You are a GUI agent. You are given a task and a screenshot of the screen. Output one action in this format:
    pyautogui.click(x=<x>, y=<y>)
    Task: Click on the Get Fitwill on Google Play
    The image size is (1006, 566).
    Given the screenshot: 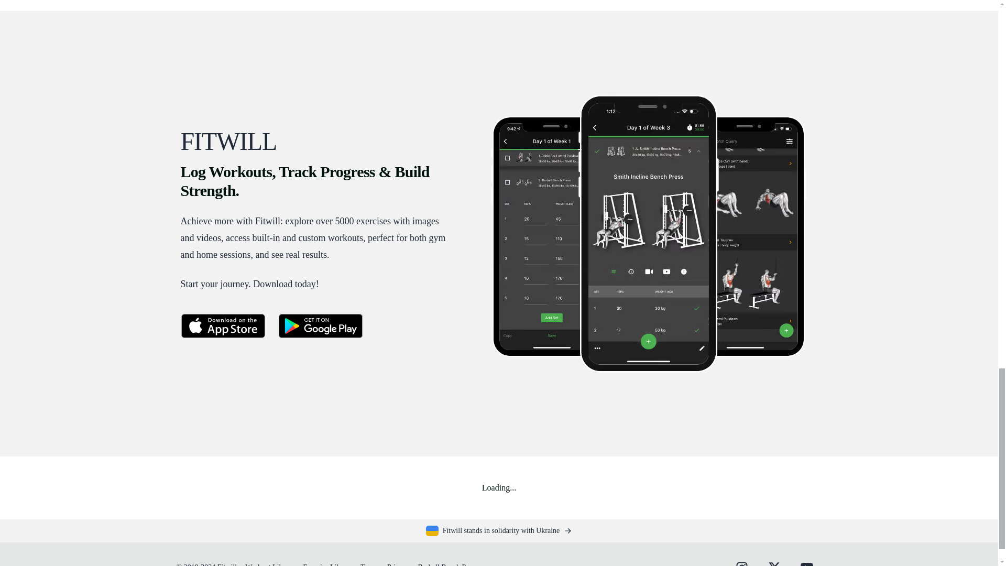 What is the action you would take?
    pyautogui.click(x=320, y=326)
    